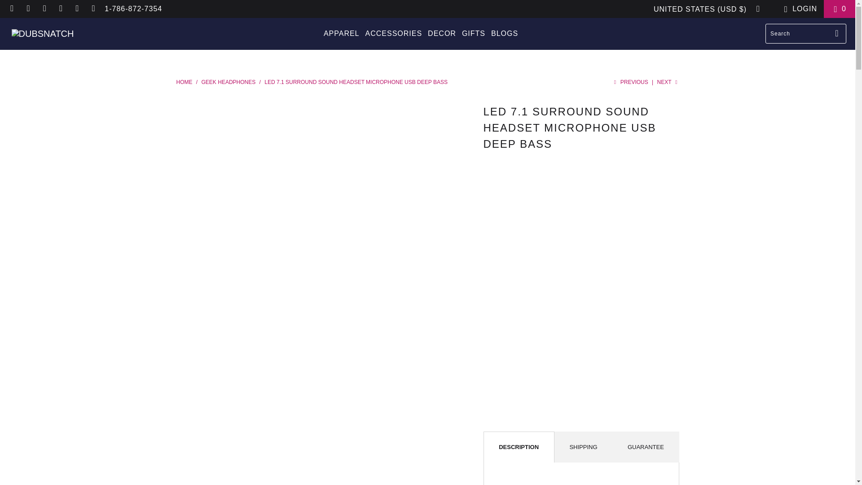  I want to click on Dubsnatch, so click(43, 33).